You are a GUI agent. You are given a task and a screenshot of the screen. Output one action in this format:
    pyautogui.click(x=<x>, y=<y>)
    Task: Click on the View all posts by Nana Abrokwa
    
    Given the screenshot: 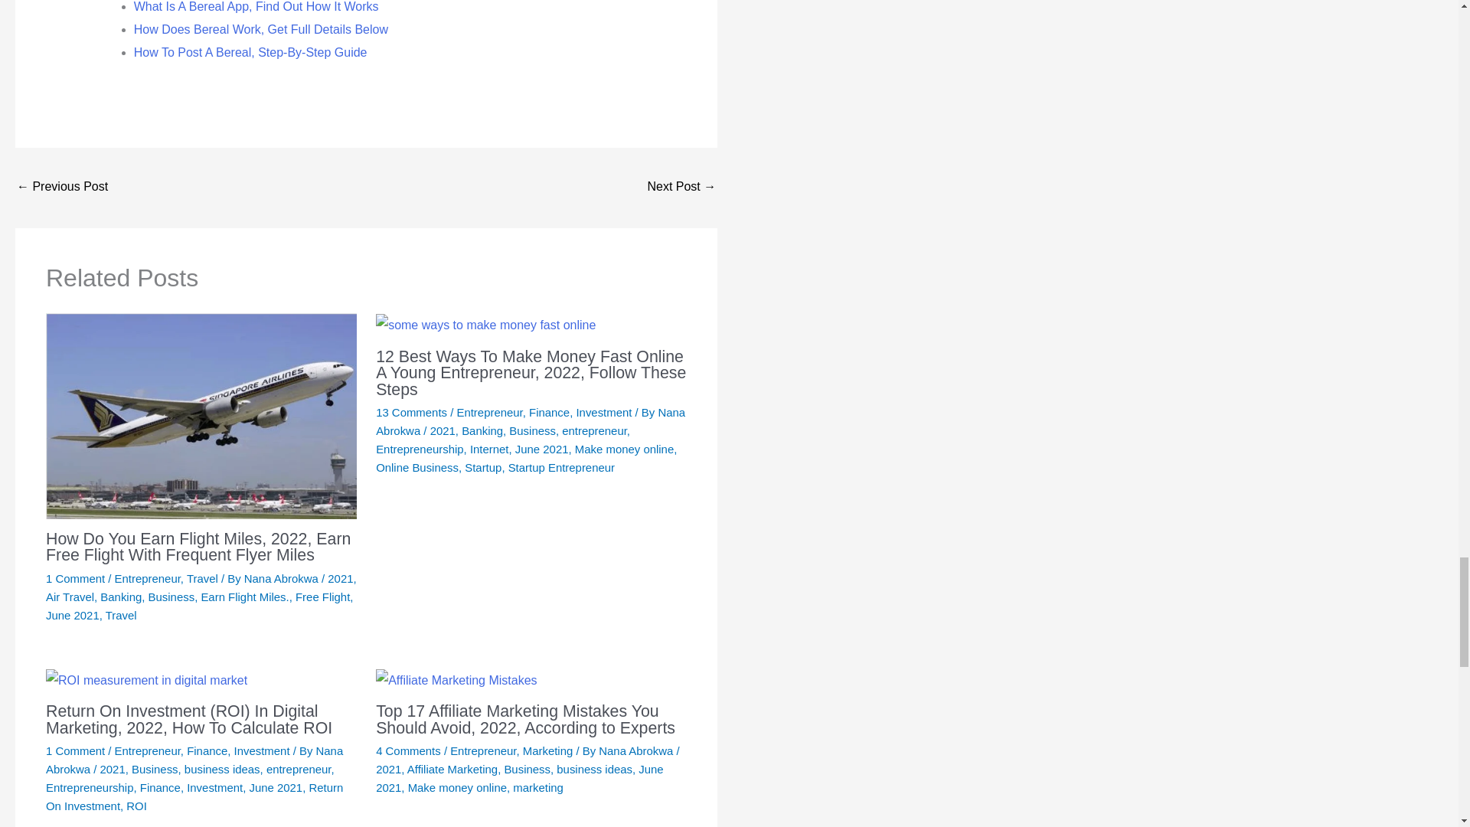 What is the action you would take?
    pyautogui.click(x=530, y=421)
    